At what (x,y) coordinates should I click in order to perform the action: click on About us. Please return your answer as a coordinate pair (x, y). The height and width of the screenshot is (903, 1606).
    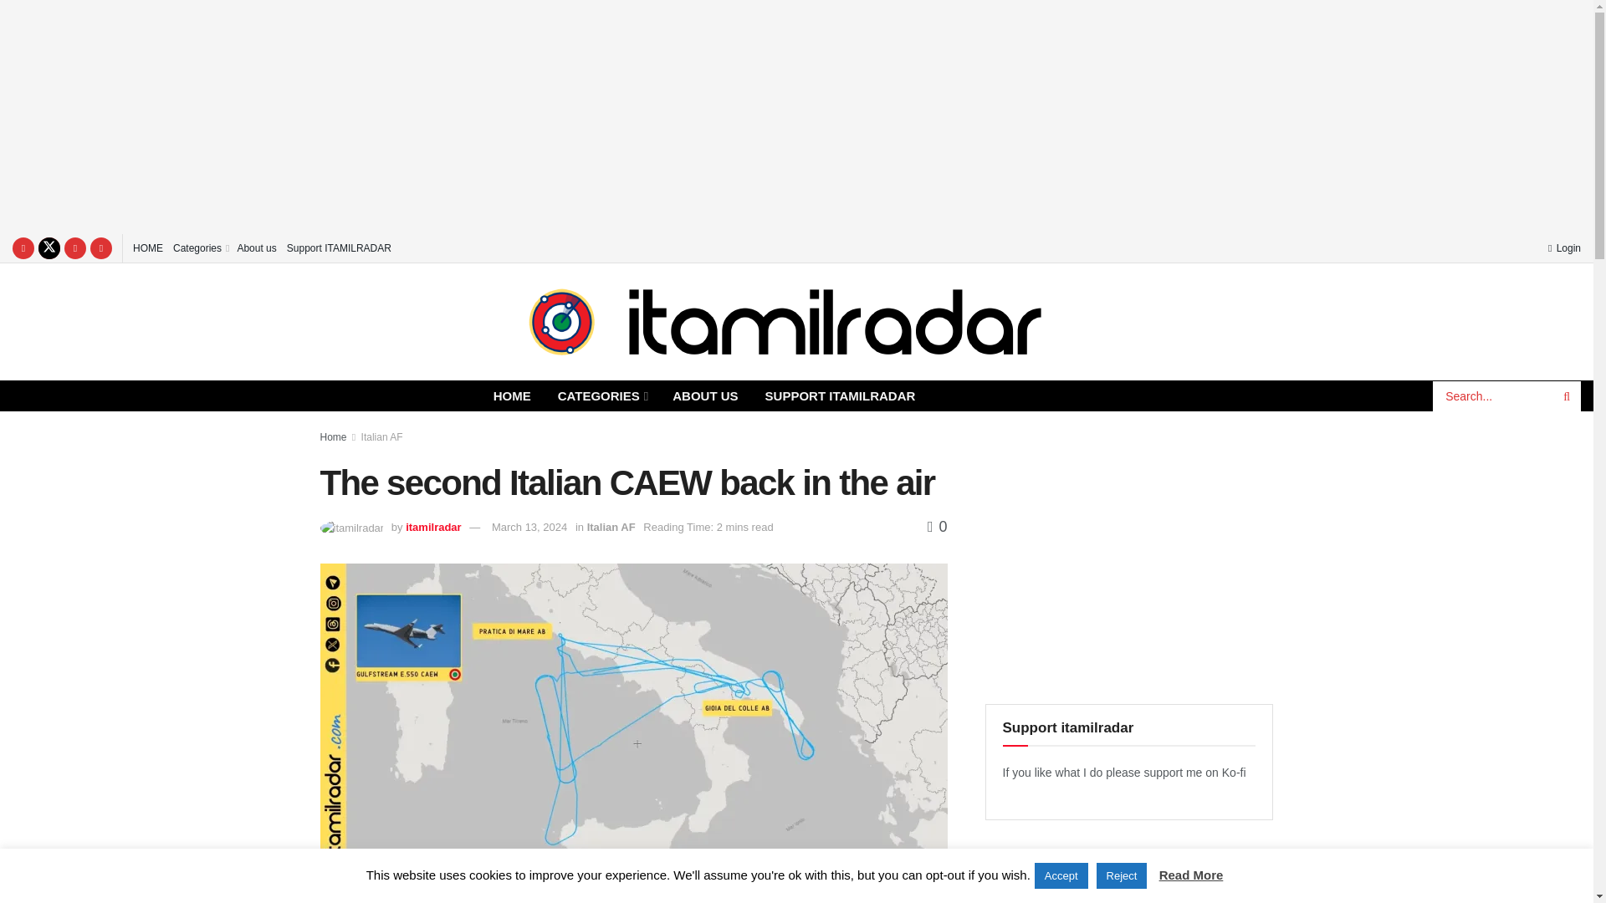
    Looking at the image, I should click on (256, 247).